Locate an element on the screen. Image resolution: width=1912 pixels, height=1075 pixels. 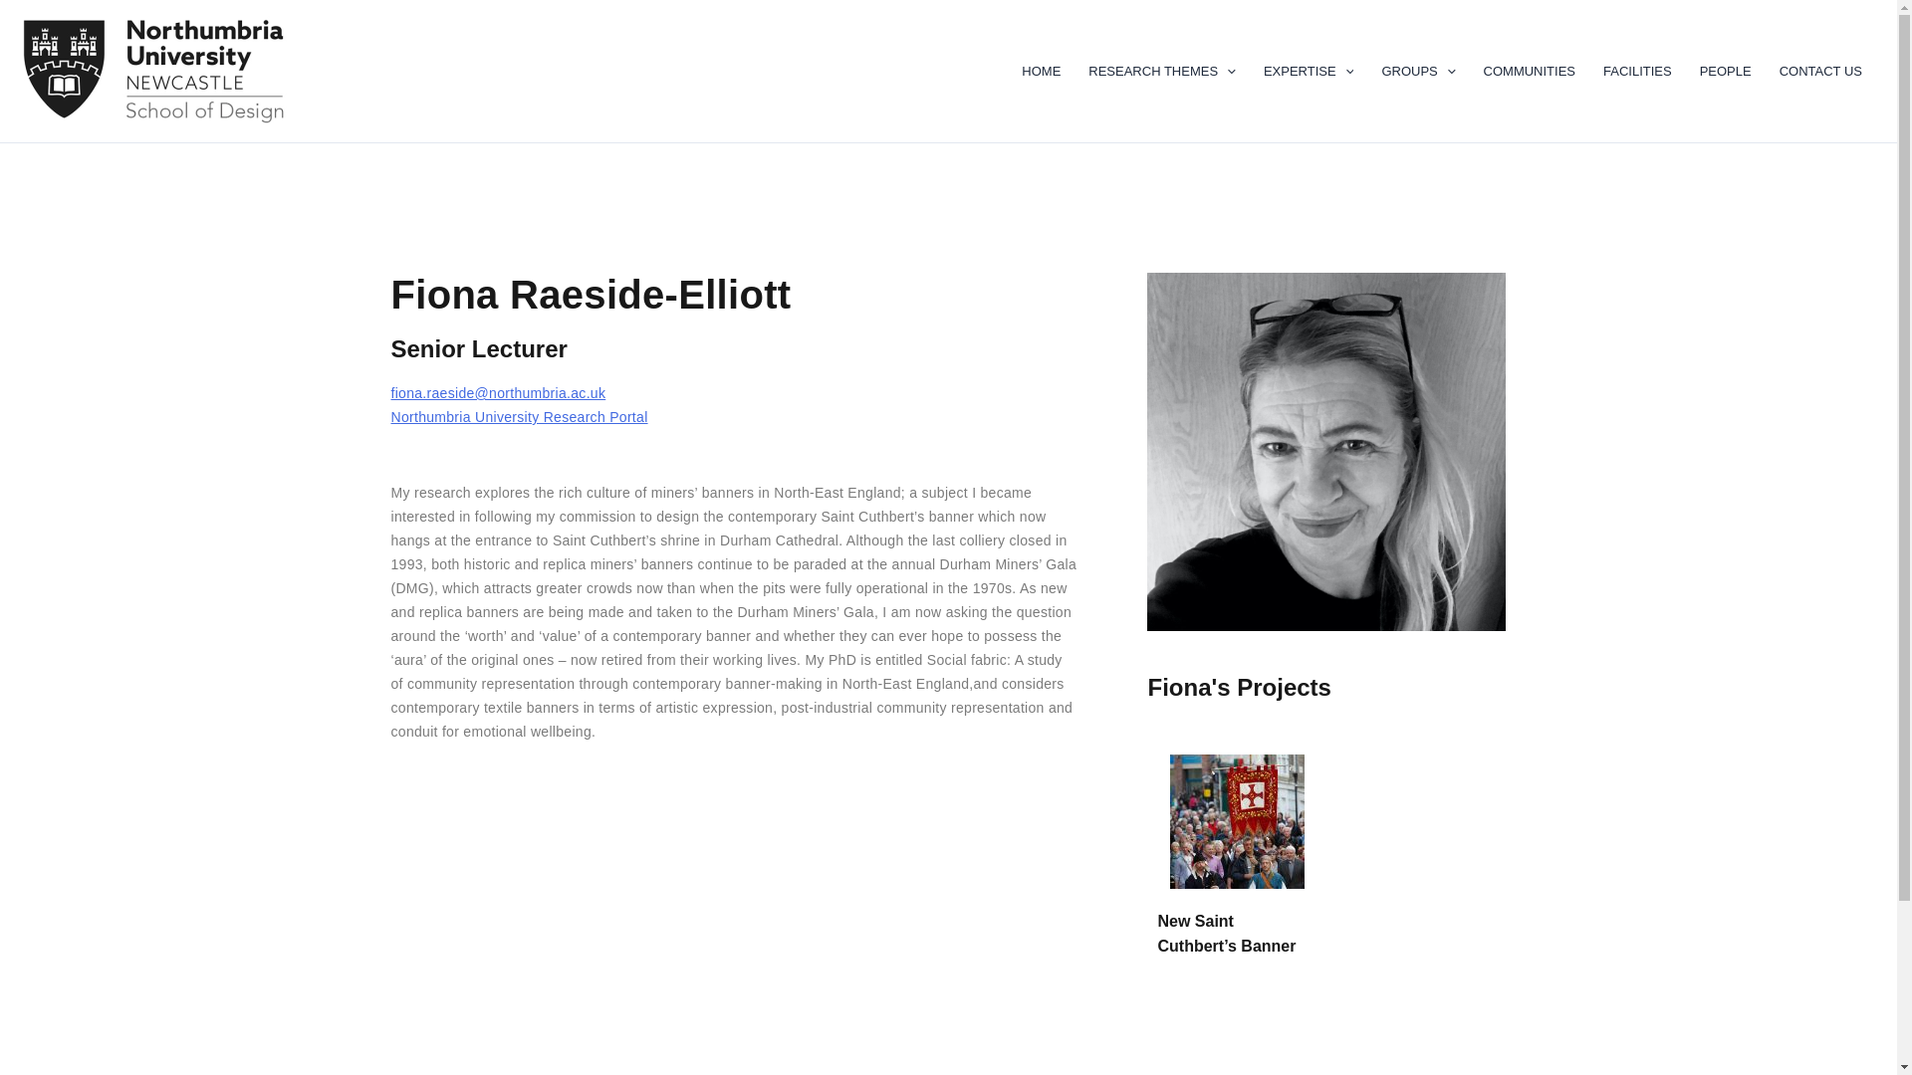
RESEARCH THEMES is located at coordinates (1162, 72).